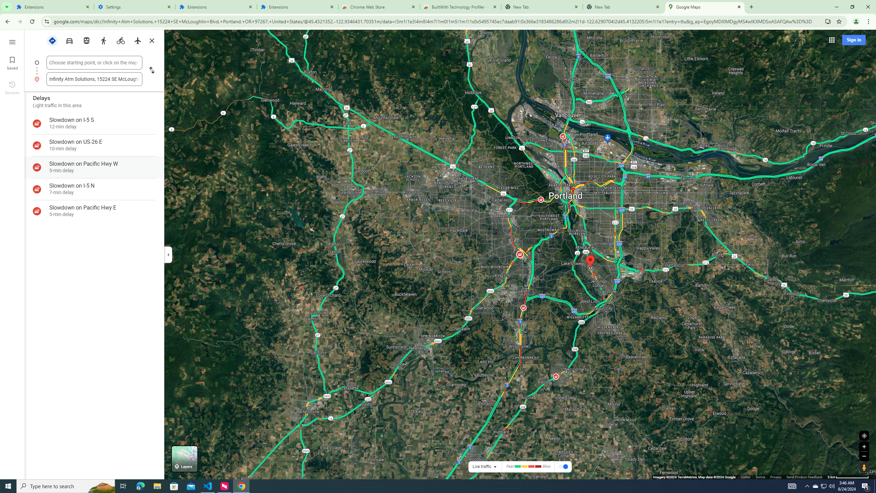  What do you see at coordinates (12, 87) in the screenshot?
I see `Recents` at bounding box center [12, 87].